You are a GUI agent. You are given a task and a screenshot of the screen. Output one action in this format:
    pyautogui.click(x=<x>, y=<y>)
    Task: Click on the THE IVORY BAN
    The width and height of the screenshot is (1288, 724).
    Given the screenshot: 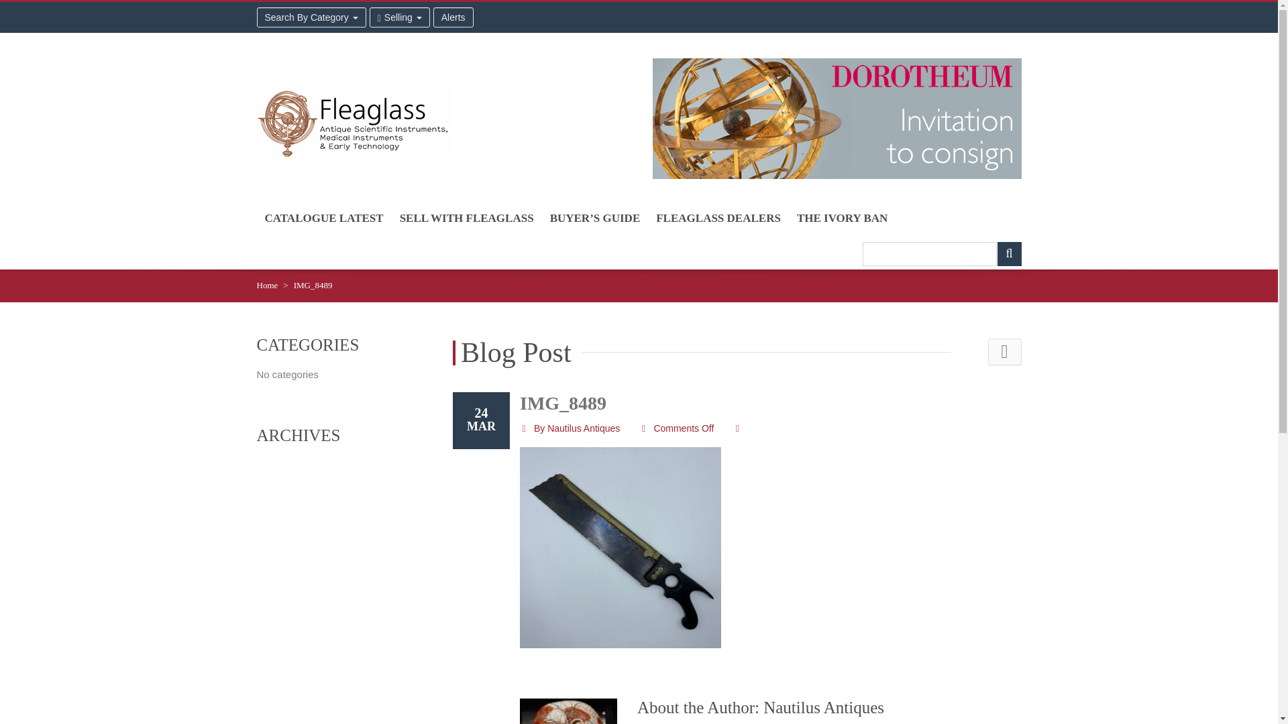 What is the action you would take?
    pyautogui.click(x=841, y=218)
    